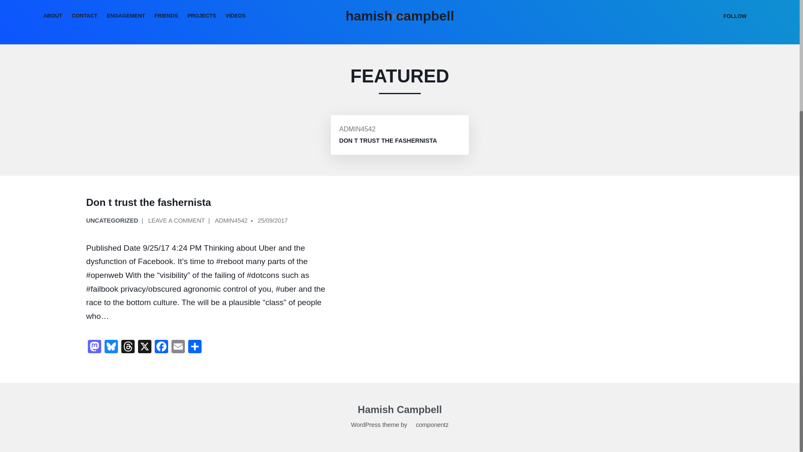  Describe the element at coordinates (161, 347) in the screenshot. I see `Facebook` at that location.